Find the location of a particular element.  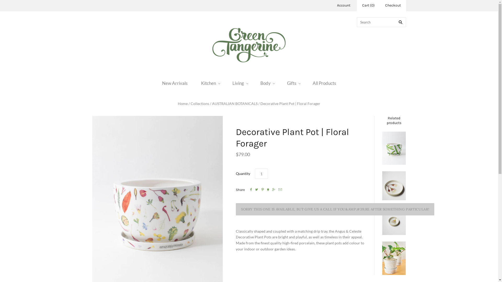

All Products is located at coordinates (324, 83).